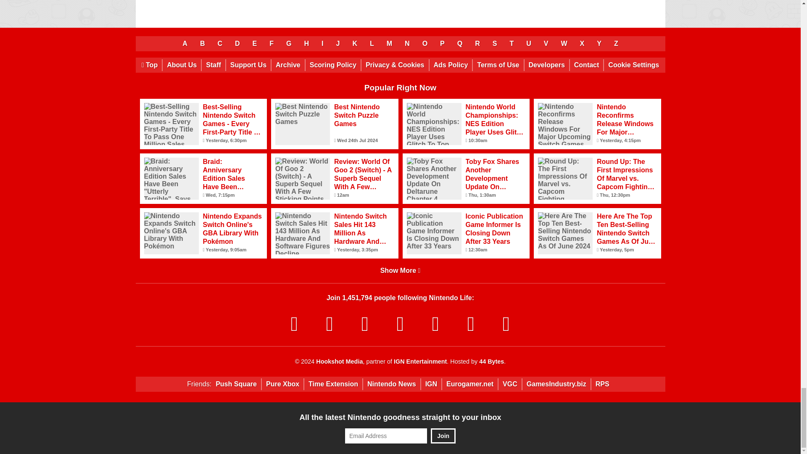 The width and height of the screenshot is (807, 454). Describe the element at coordinates (443, 436) in the screenshot. I see `Join` at that location.